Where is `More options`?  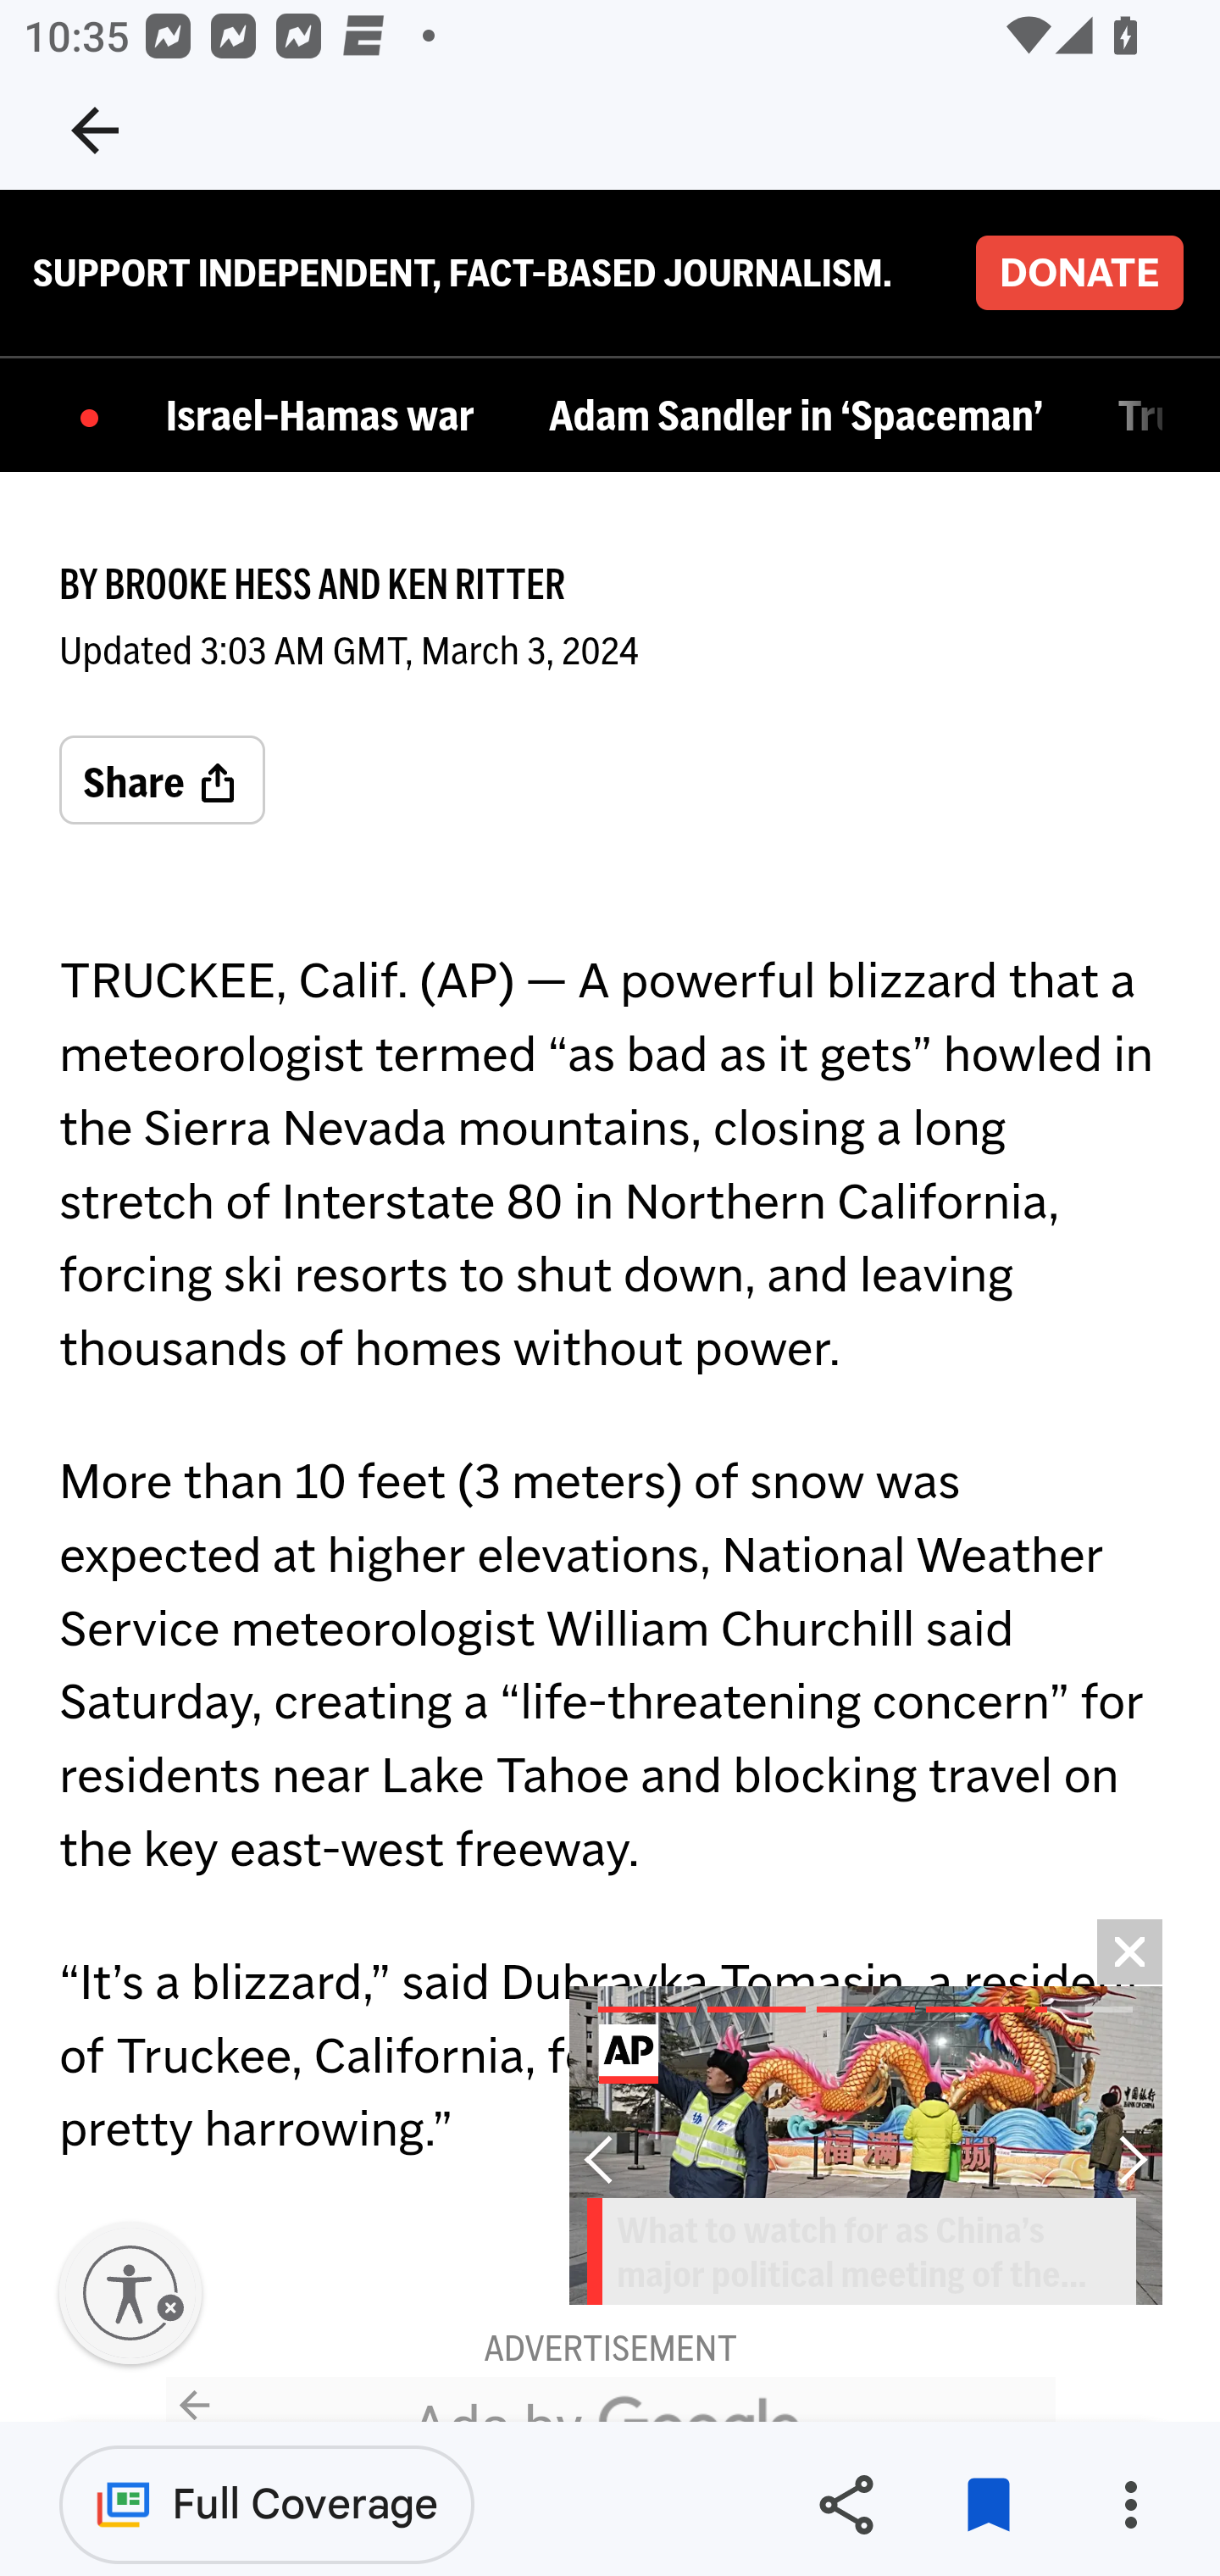 More options is located at coordinates (1130, 2505).